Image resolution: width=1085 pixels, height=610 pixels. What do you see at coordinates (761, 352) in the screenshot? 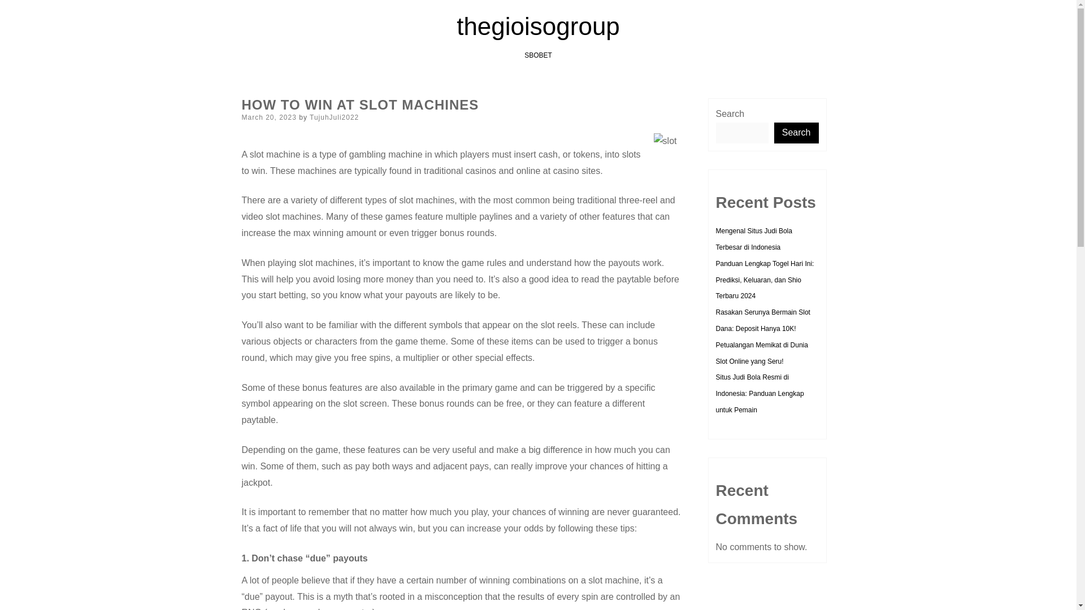
I see `Petualangan Memikat di Dunia Slot Online yang Seru!` at bounding box center [761, 352].